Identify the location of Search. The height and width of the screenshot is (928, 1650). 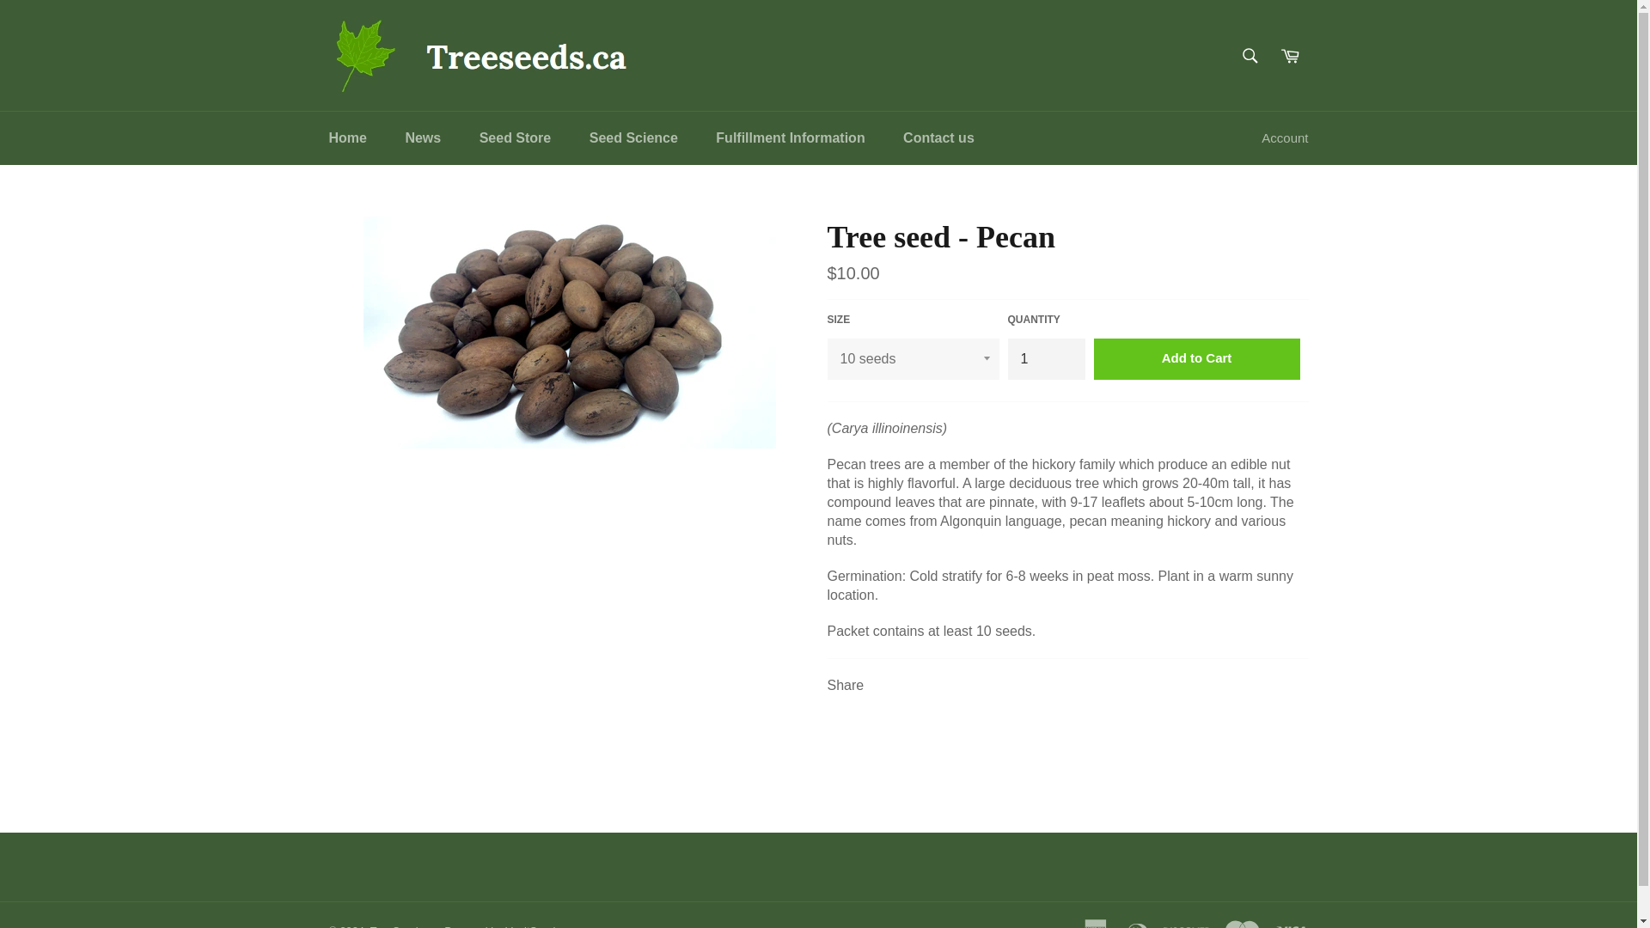
(1250, 56).